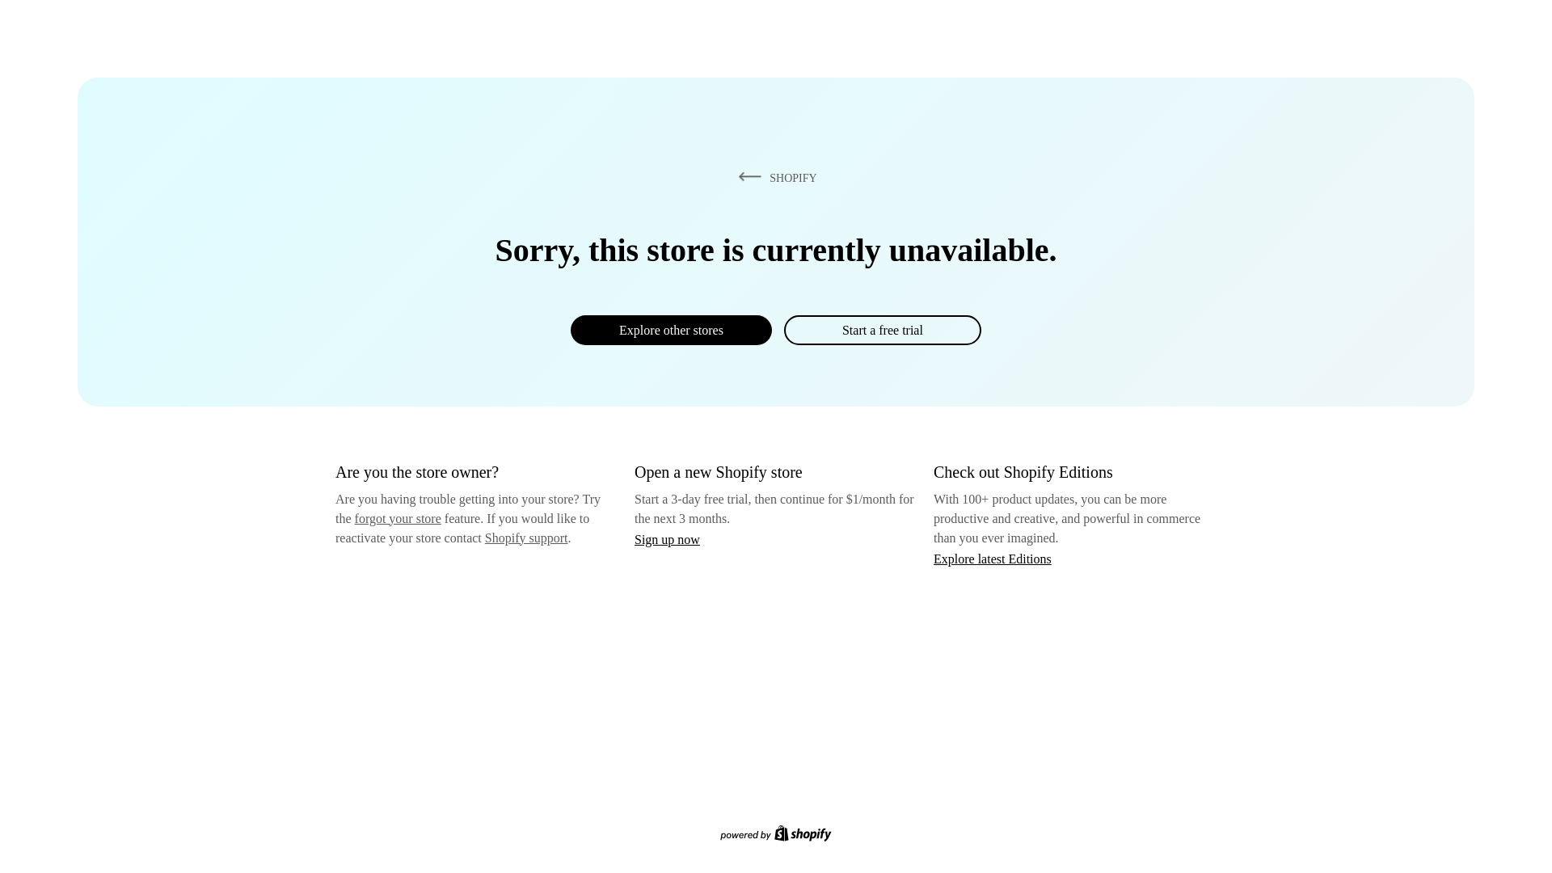  I want to click on Start a free trial, so click(882, 330).